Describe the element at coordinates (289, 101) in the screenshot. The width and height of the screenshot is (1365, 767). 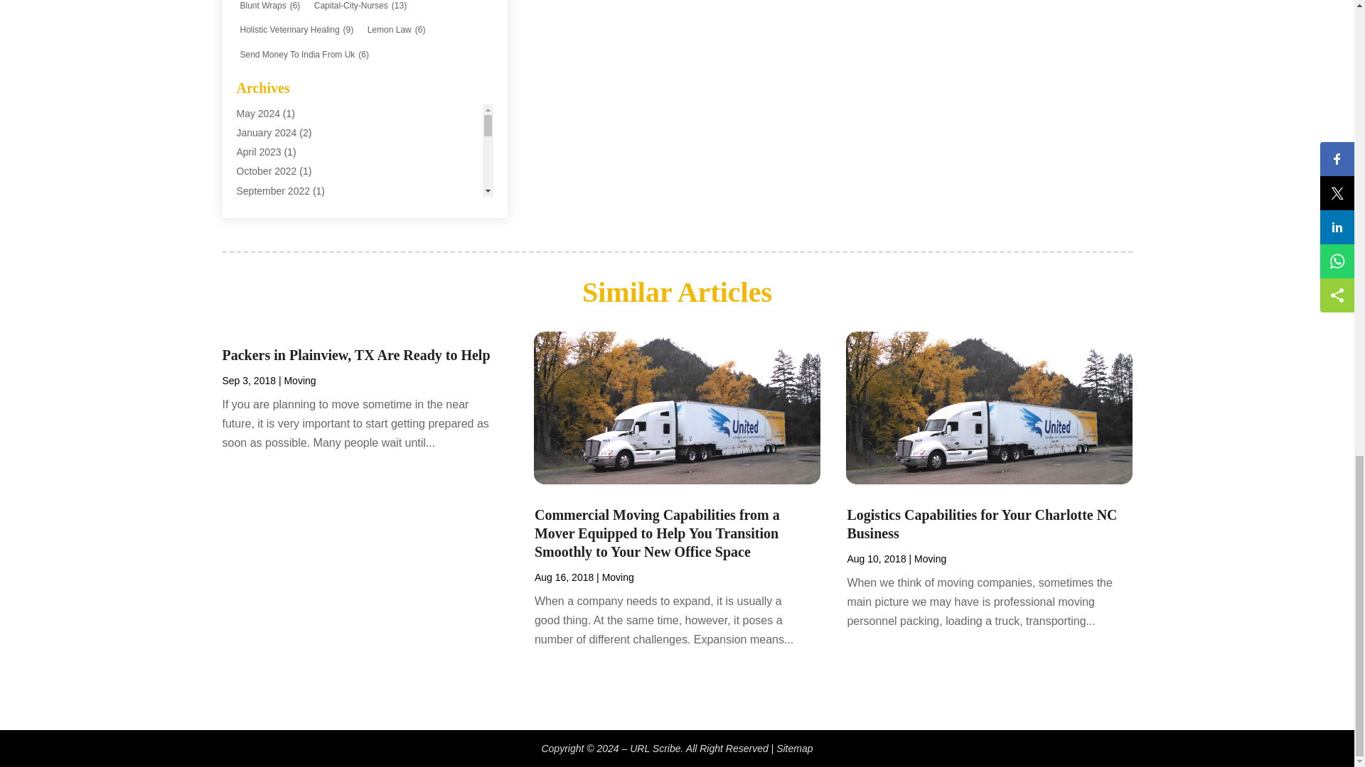
I see `Agriculture And Forestry` at that location.